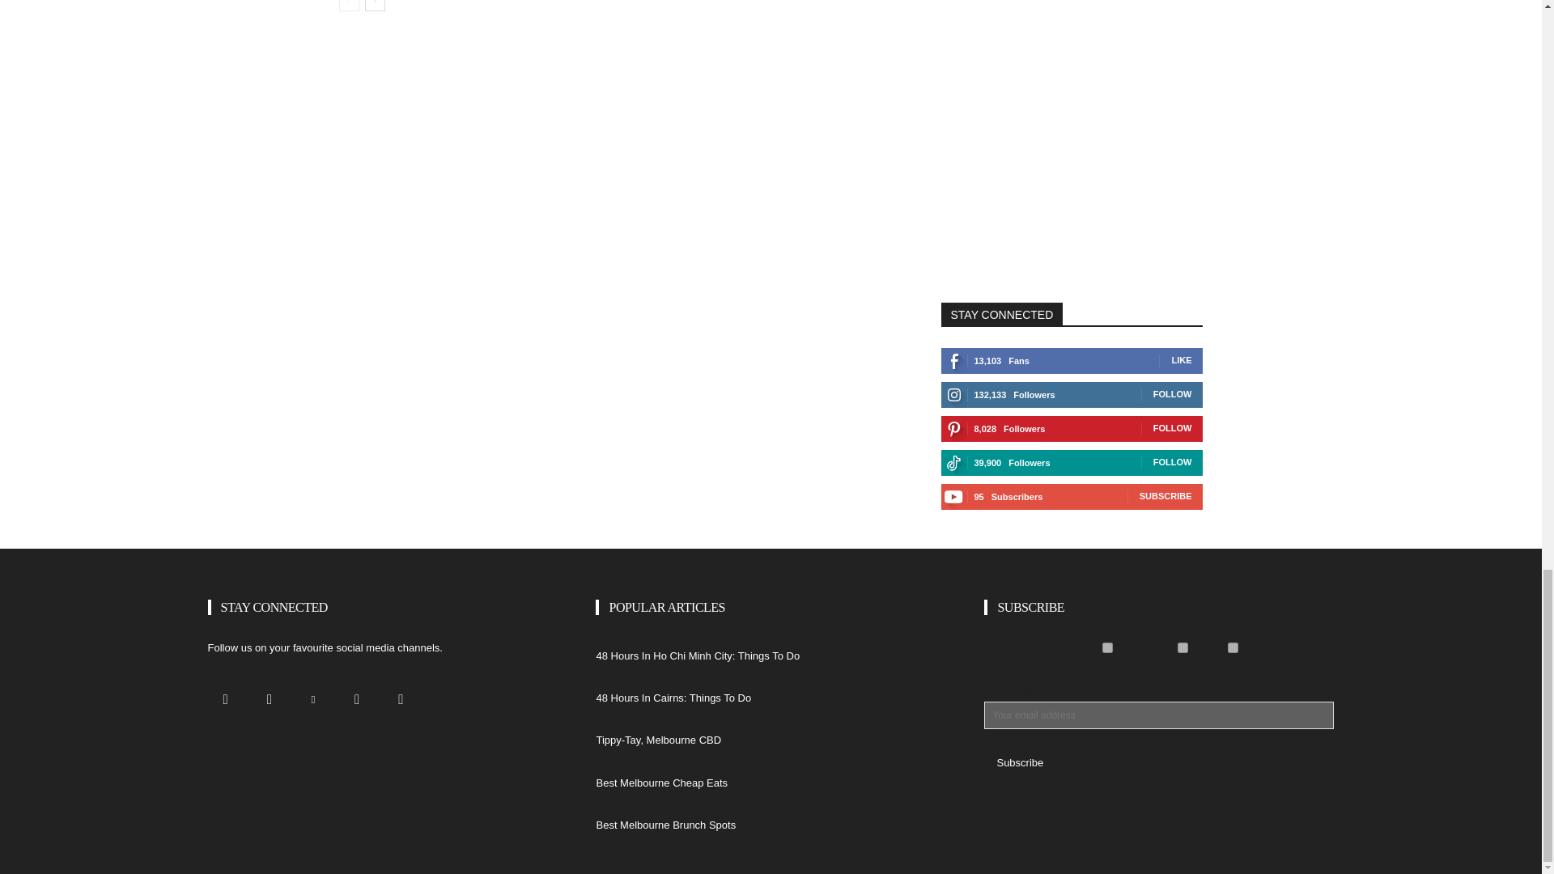  I want to click on a995738985, so click(1233, 647).